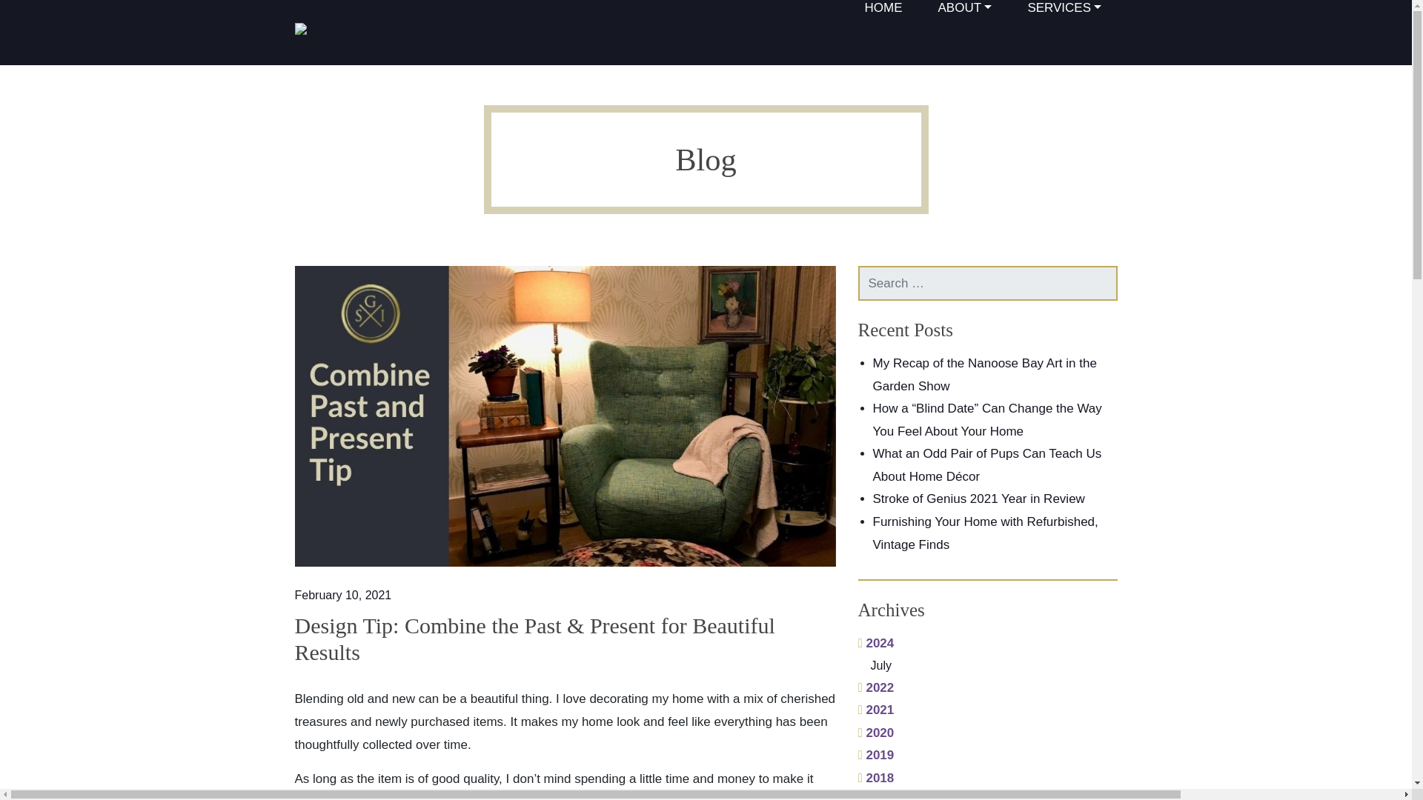 Image resolution: width=1423 pixels, height=800 pixels. What do you see at coordinates (978, 499) in the screenshot?
I see `Stroke of Genius 2021 Year in Review` at bounding box center [978, 499].